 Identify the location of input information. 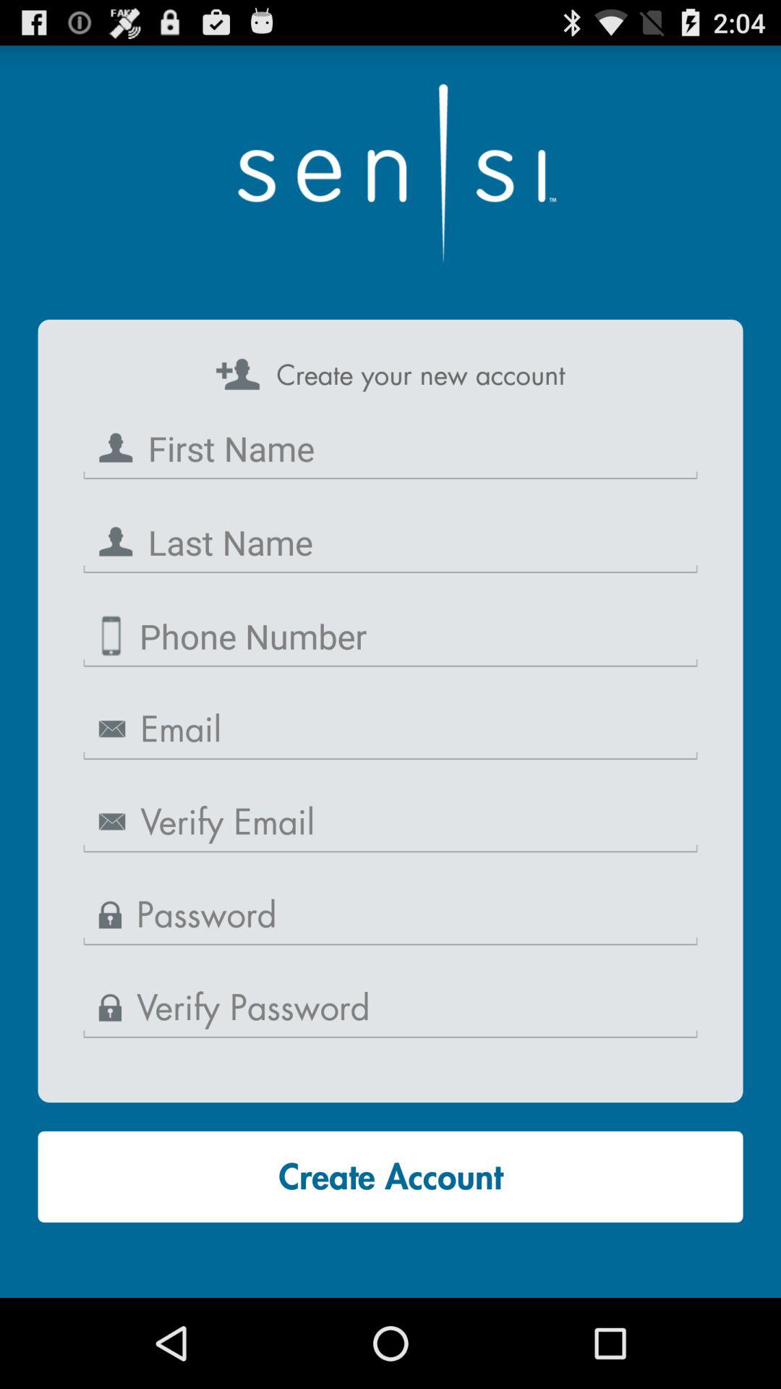
(390, 543).